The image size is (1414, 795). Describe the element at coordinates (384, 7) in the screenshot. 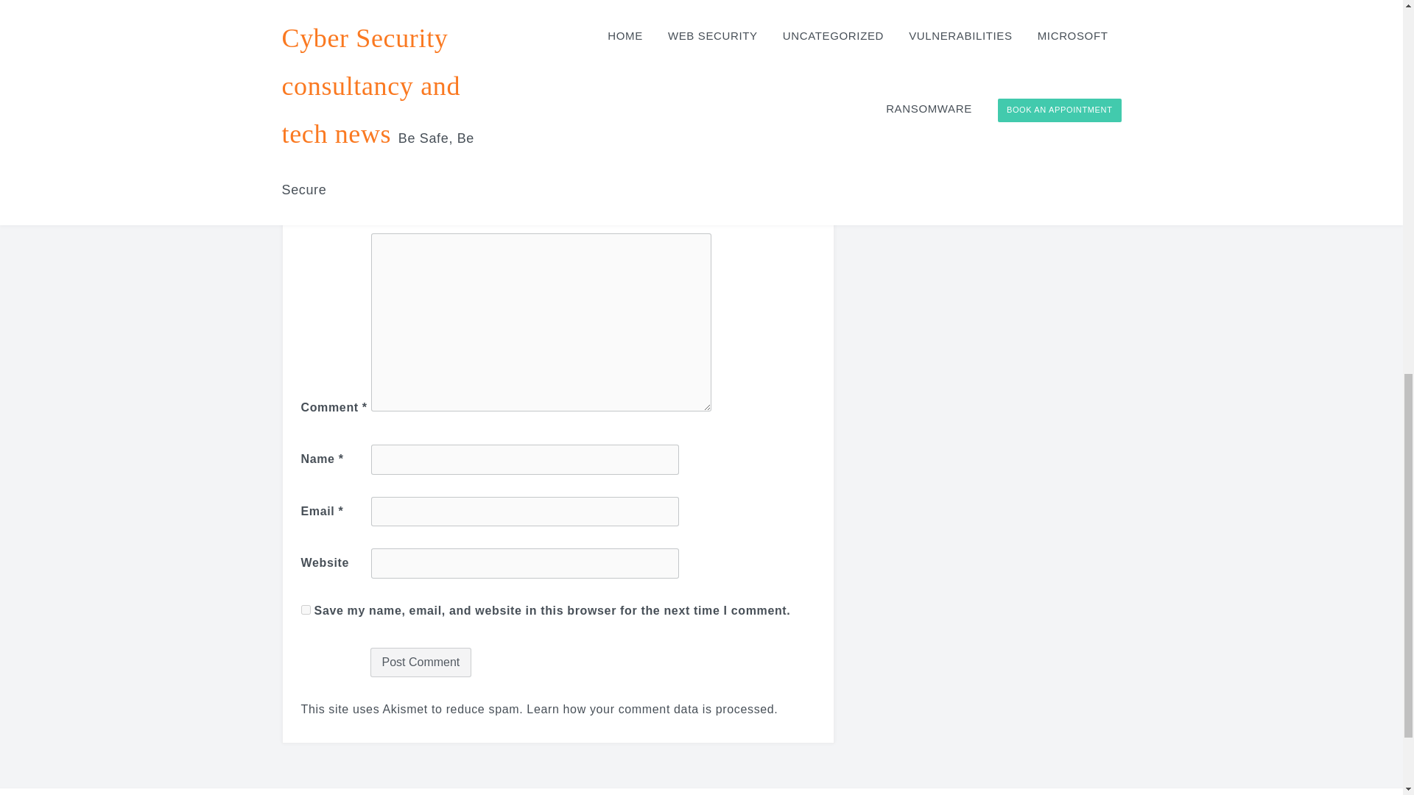

I see `security` at that location.